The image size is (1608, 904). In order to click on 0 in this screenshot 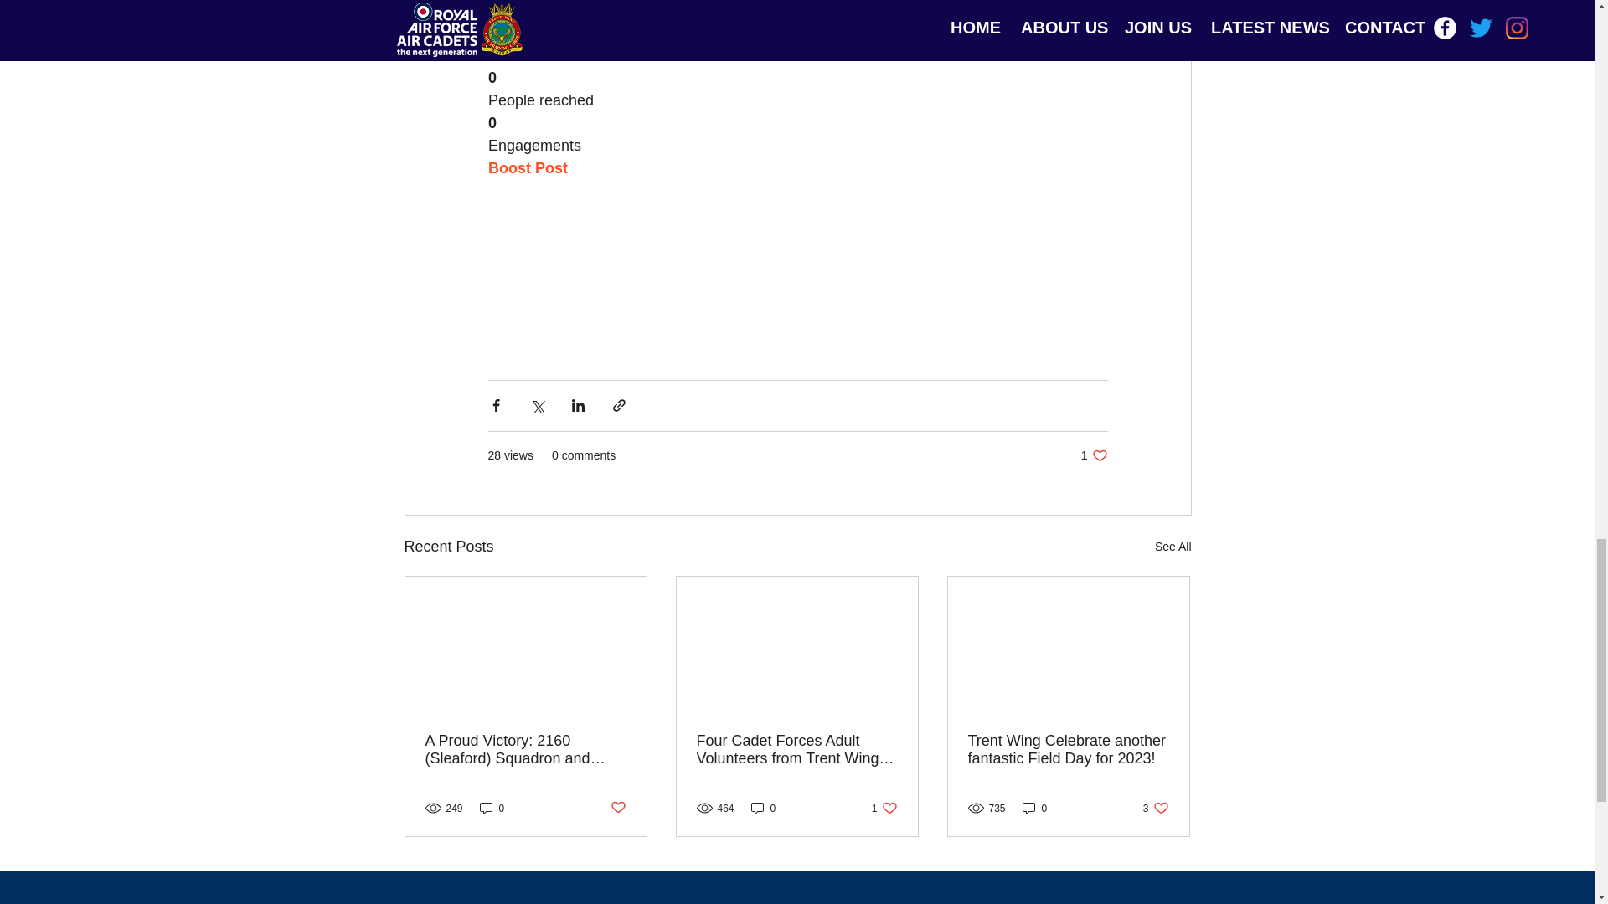, I will do `click(1035, 808)`.